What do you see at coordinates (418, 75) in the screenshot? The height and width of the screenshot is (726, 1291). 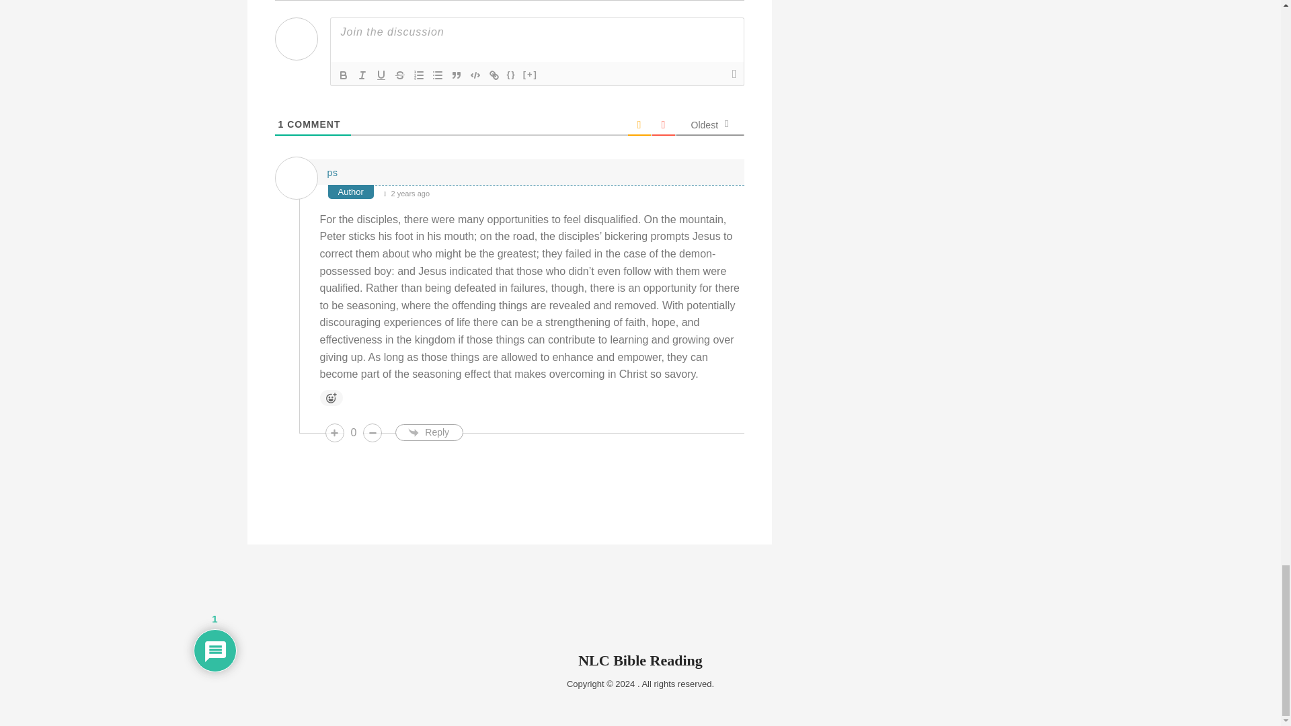 I see `ordered` at bounding box center [418, 75].